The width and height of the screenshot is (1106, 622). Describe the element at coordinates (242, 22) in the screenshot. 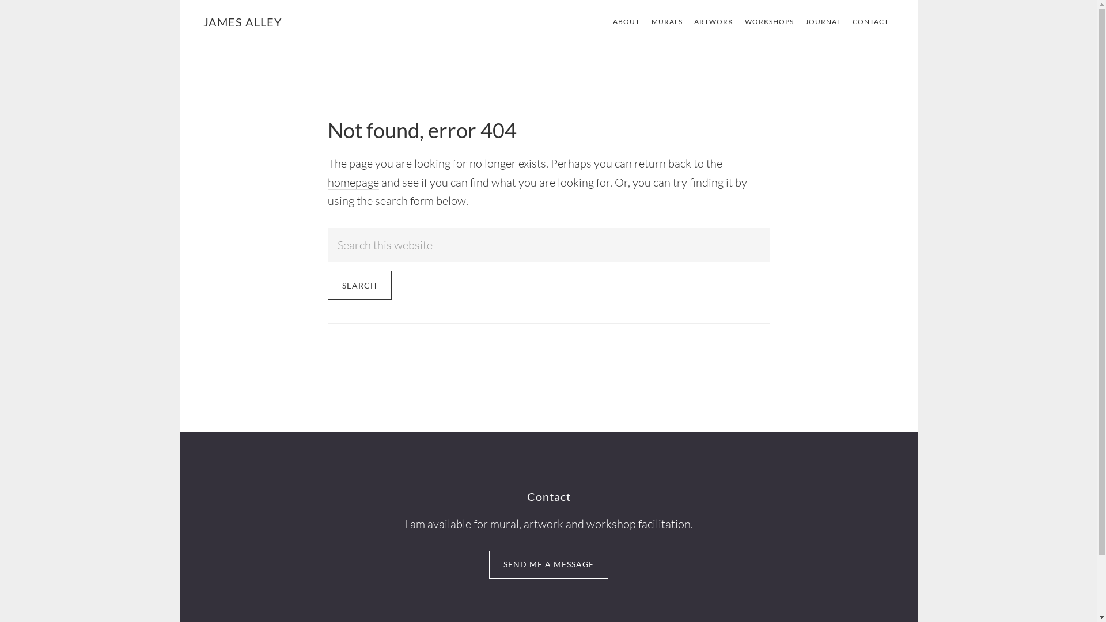

I see `JAMES ALLEY` at that location.